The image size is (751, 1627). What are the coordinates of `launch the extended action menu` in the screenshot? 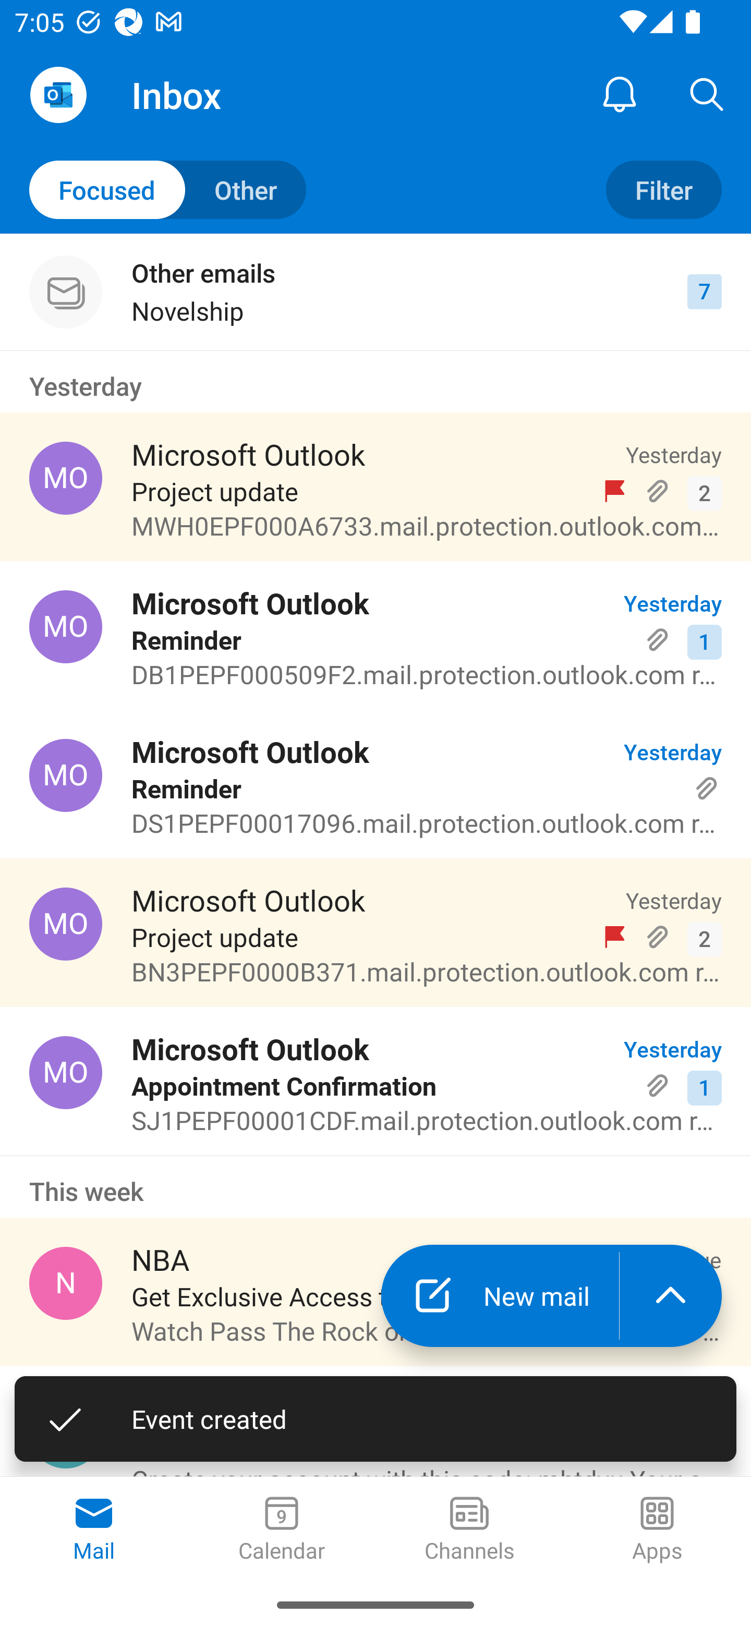 It's located at (671, 1295).